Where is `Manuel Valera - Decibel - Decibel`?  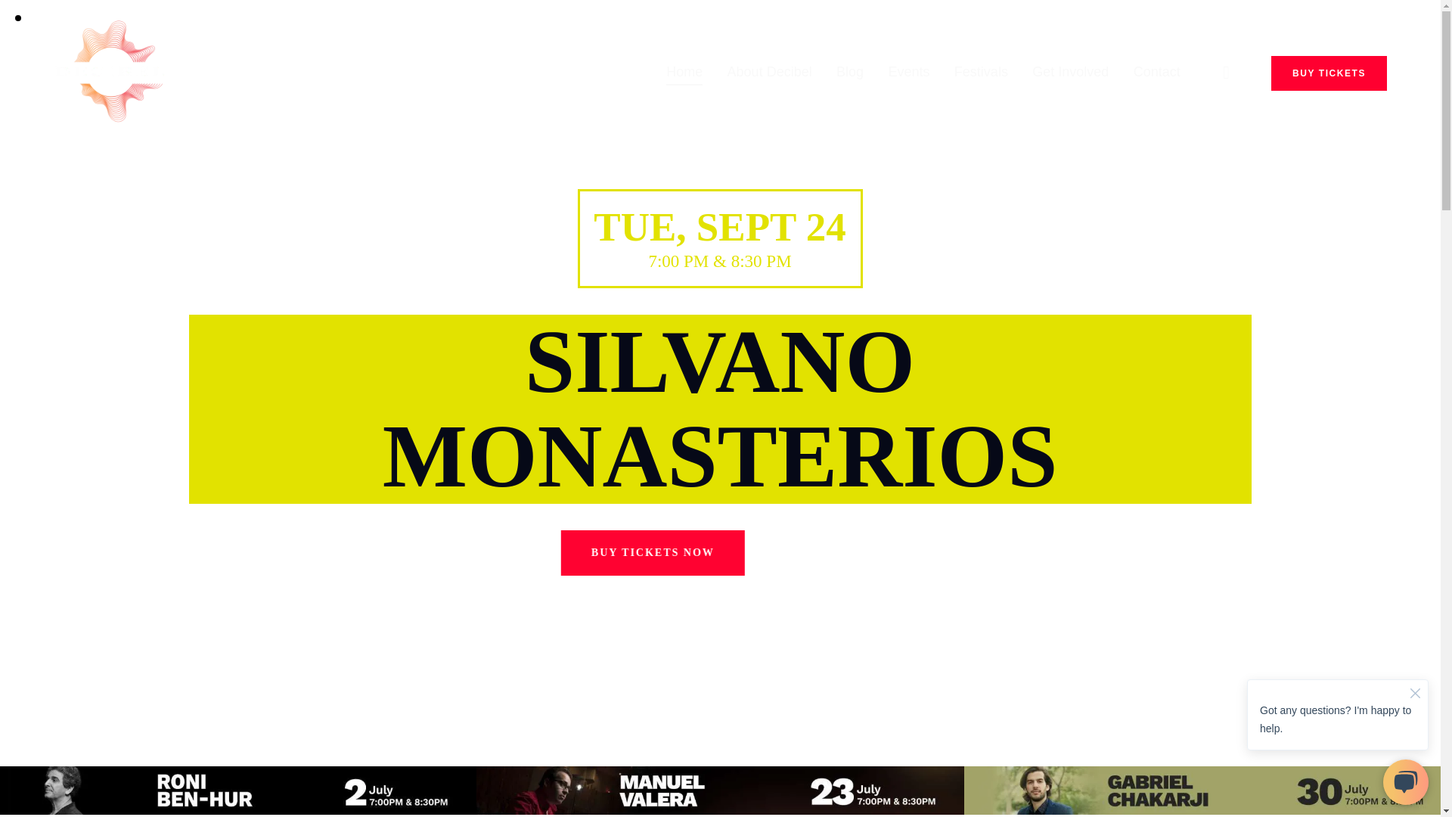 Manuel Valera - Decibel - Decibel is located at coordinates (720, 790).